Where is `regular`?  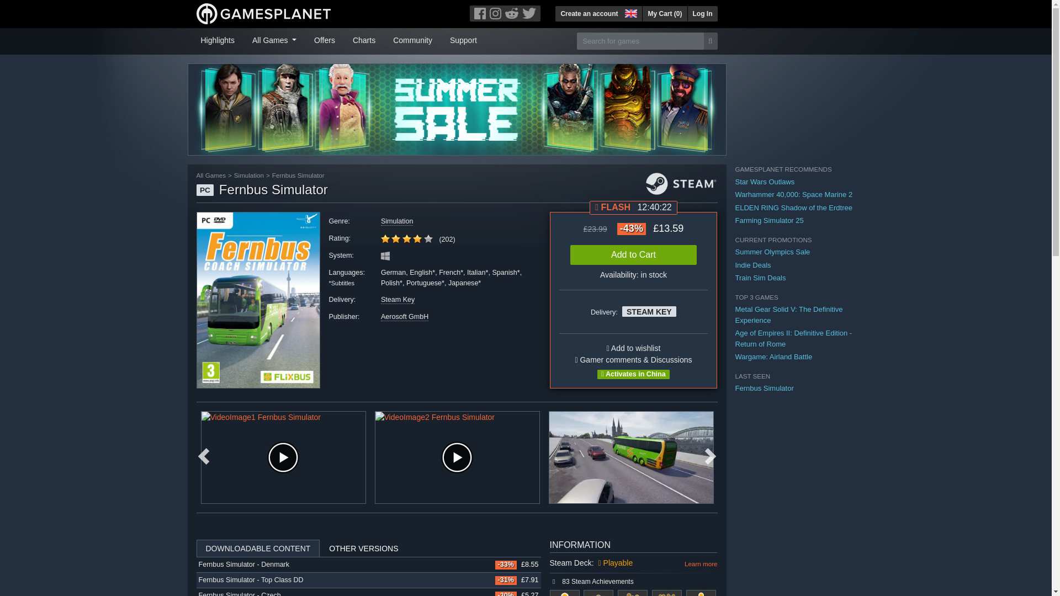 regular is located at coordinates (406, 238).